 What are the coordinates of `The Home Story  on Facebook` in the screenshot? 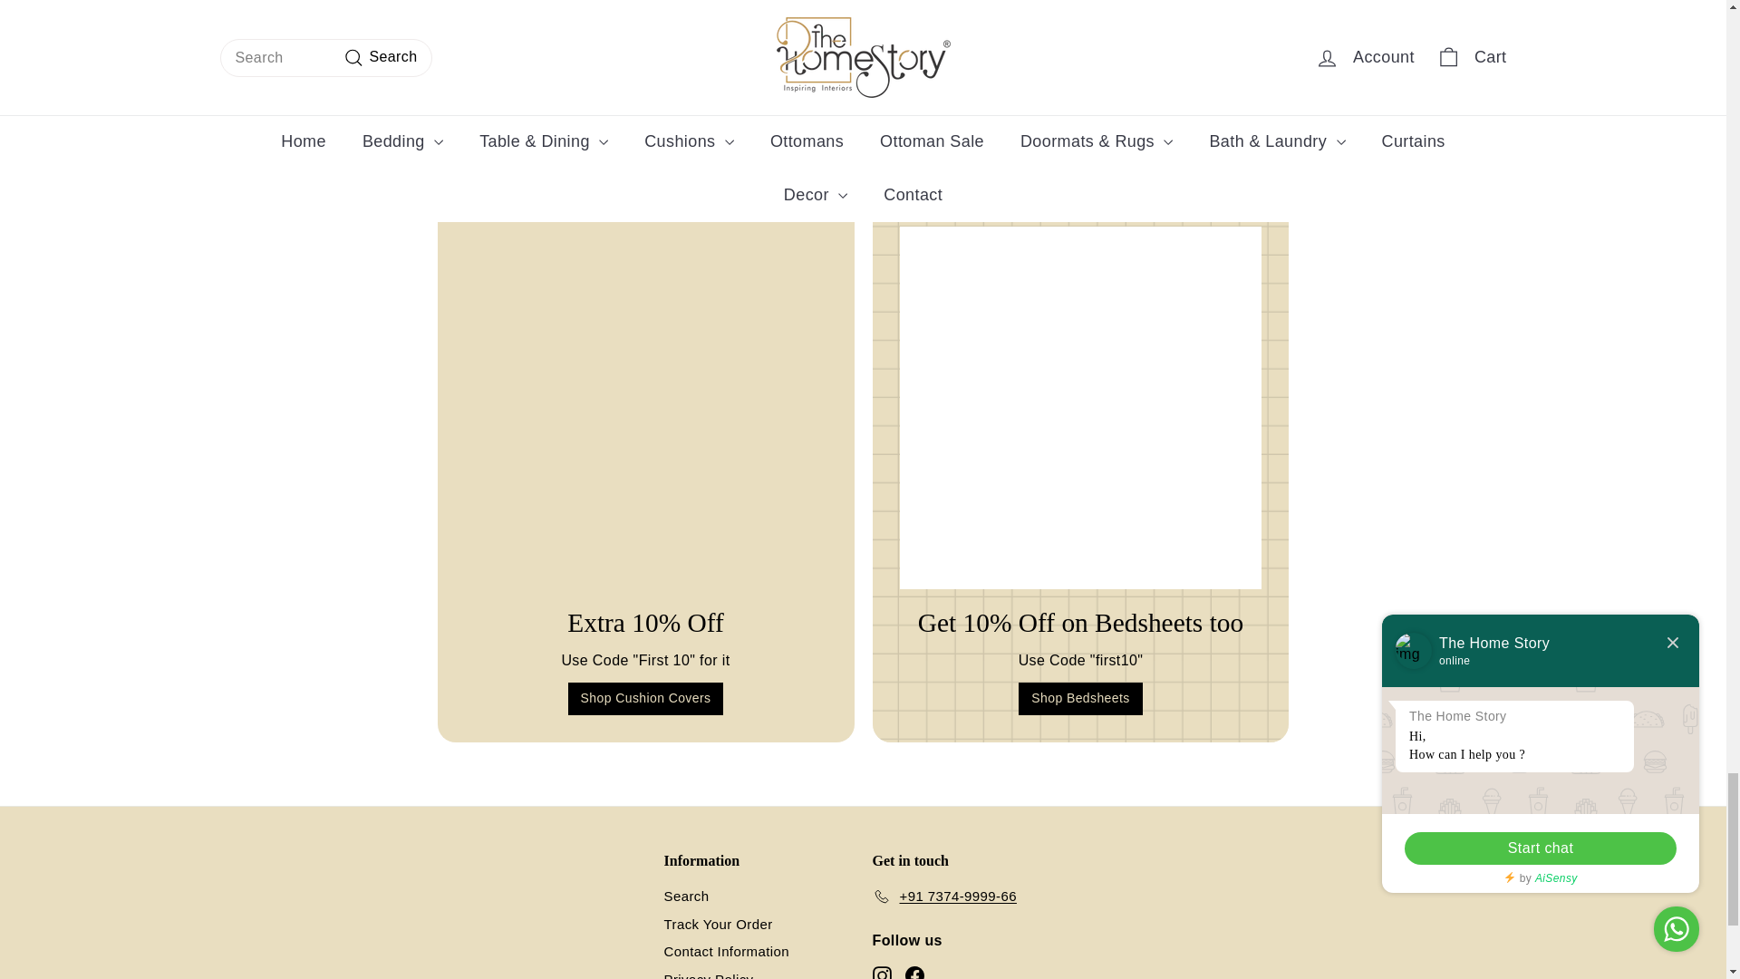 It's located at (913, 972).